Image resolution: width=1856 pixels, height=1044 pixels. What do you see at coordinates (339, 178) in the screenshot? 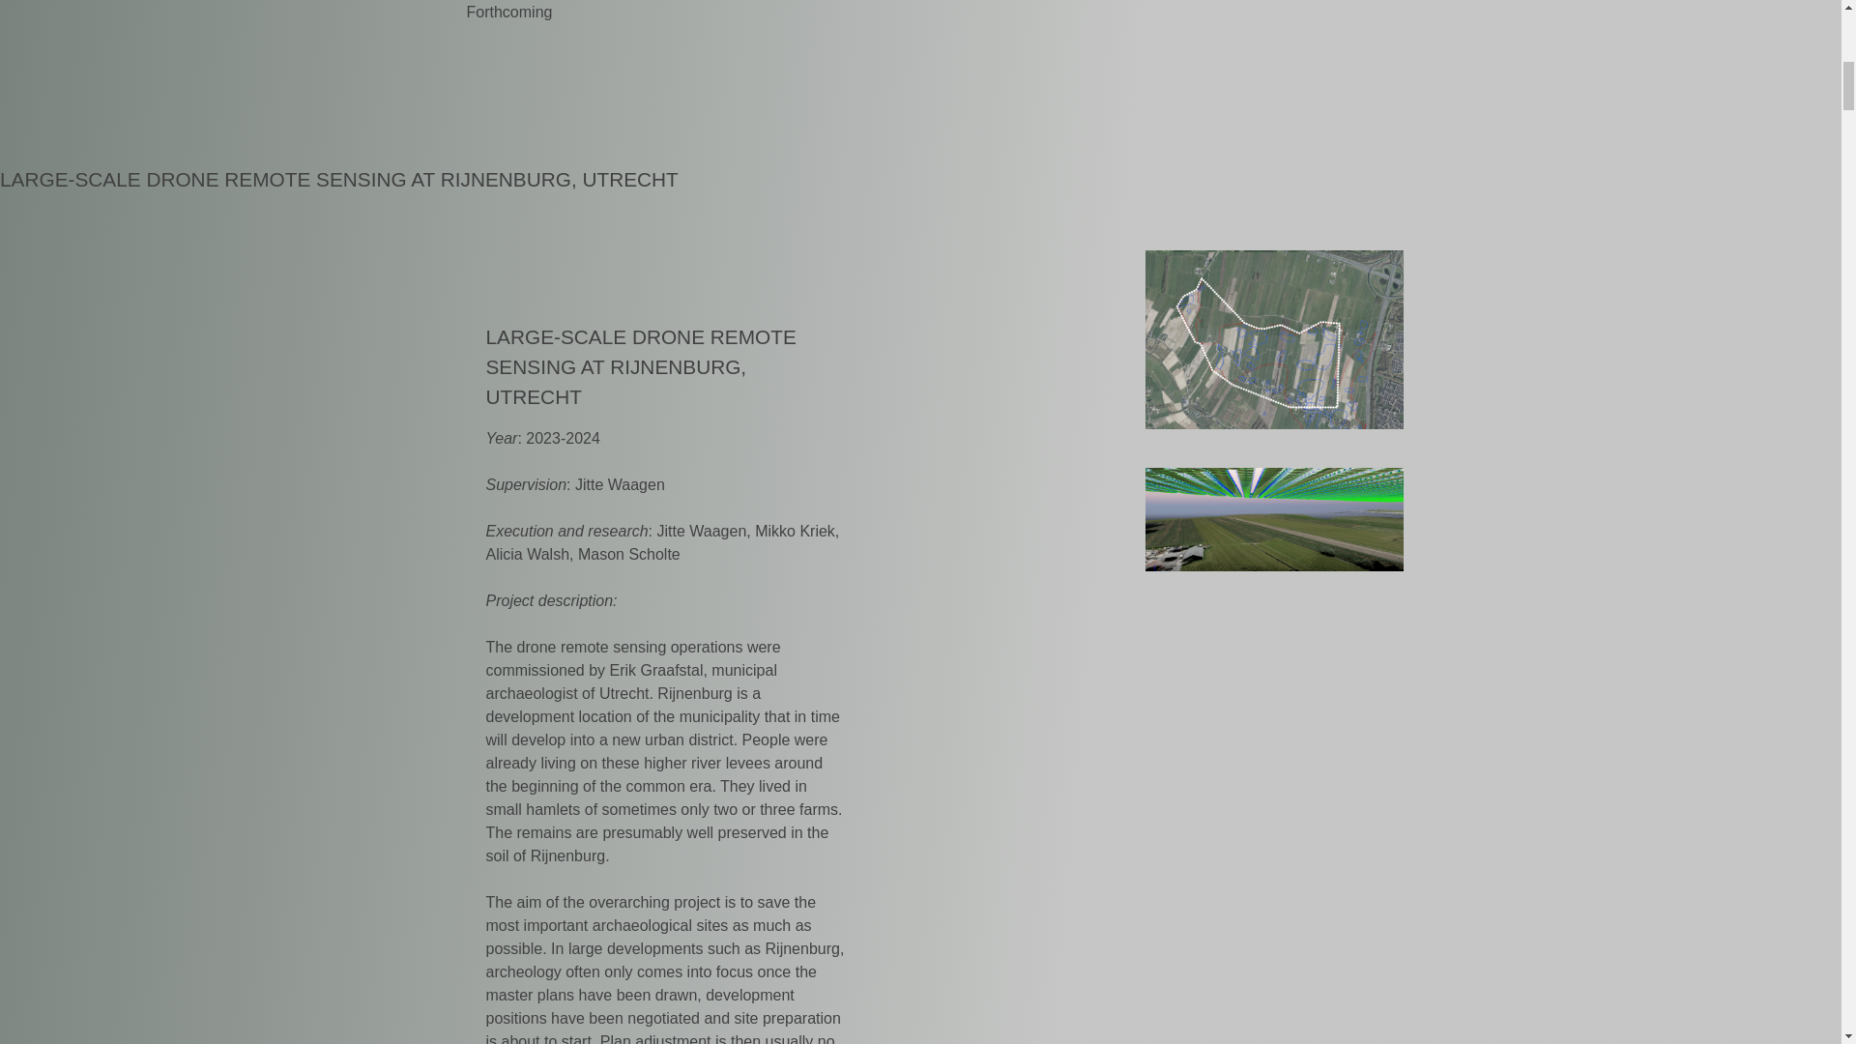
I see `LARGE-SCALE DRONE REMOTE SENSING AT RIJNENBURG, UTRECHT` at bounding box center [339, 178].